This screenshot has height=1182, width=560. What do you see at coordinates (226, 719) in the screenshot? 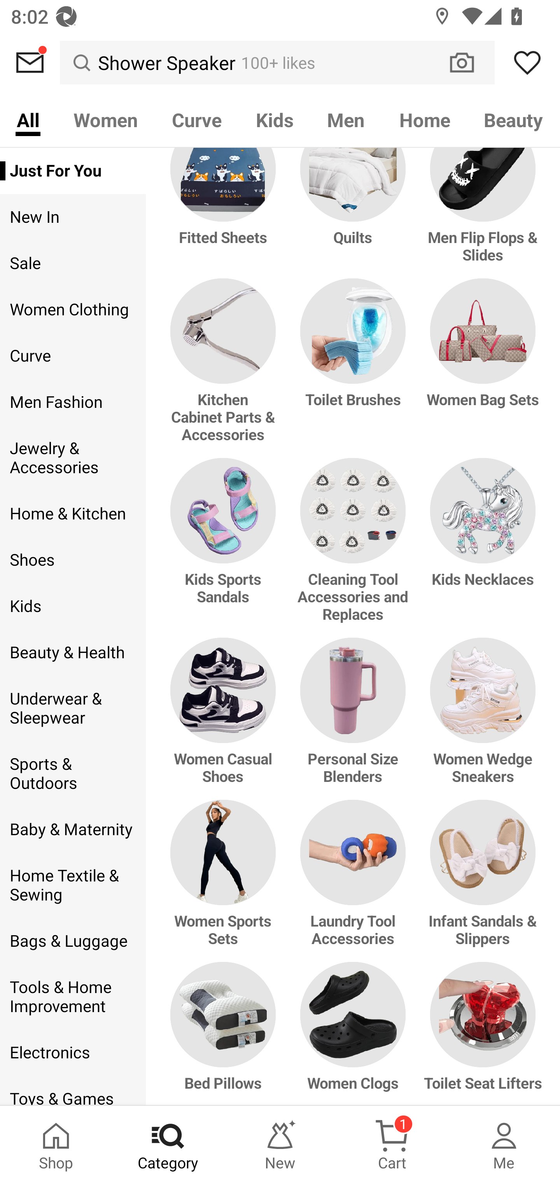
I see `Women Casual Shoes` at bounding box center [226, 719].